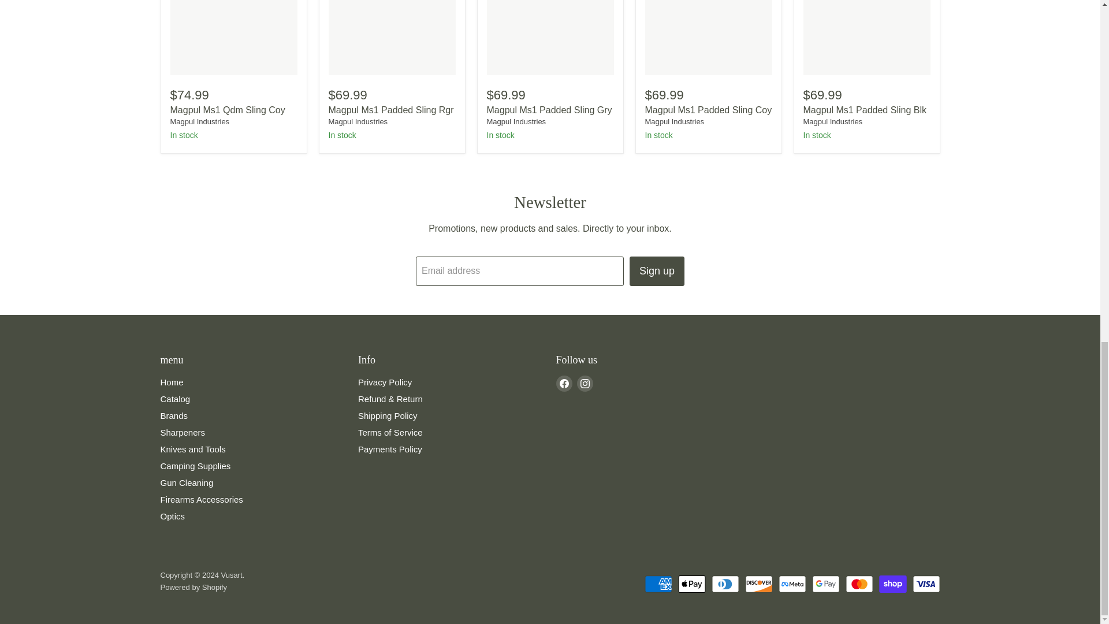 This screenshot has width=1109, height=624. Describe the element at coordinates (859, 584) in the screenshot. I see `Mastercard` at that location.